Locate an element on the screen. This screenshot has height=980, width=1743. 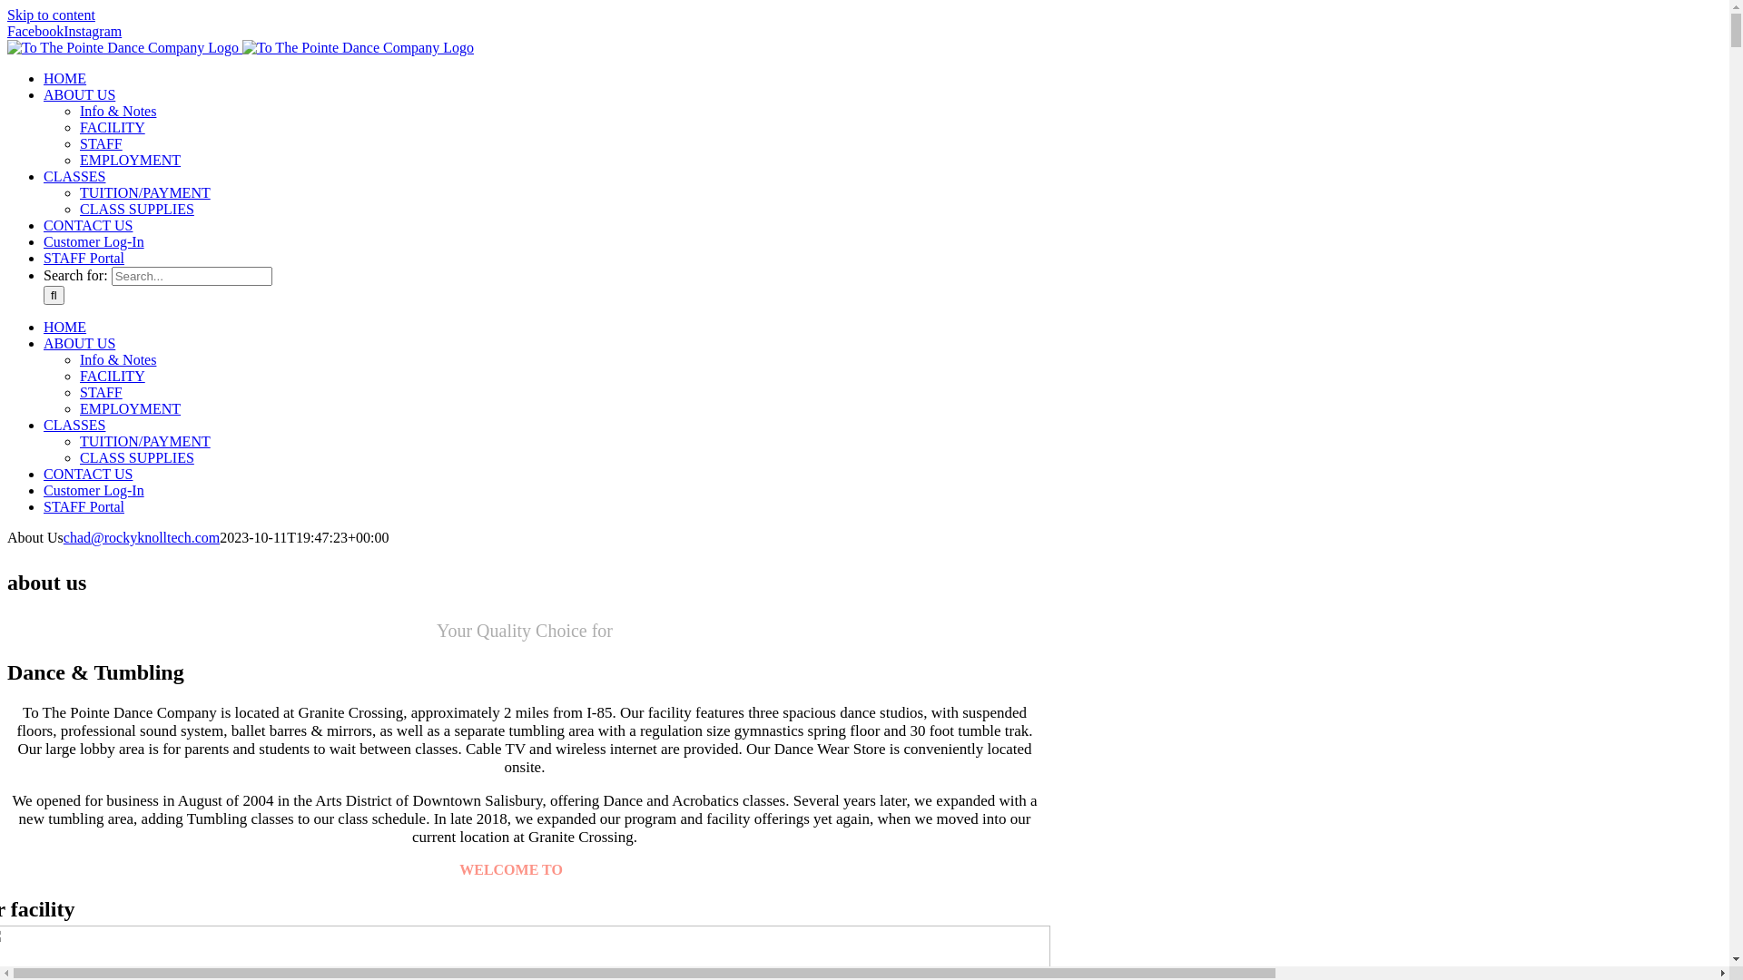
TUITION/PAYMENT is located at coordinates (145, 441).